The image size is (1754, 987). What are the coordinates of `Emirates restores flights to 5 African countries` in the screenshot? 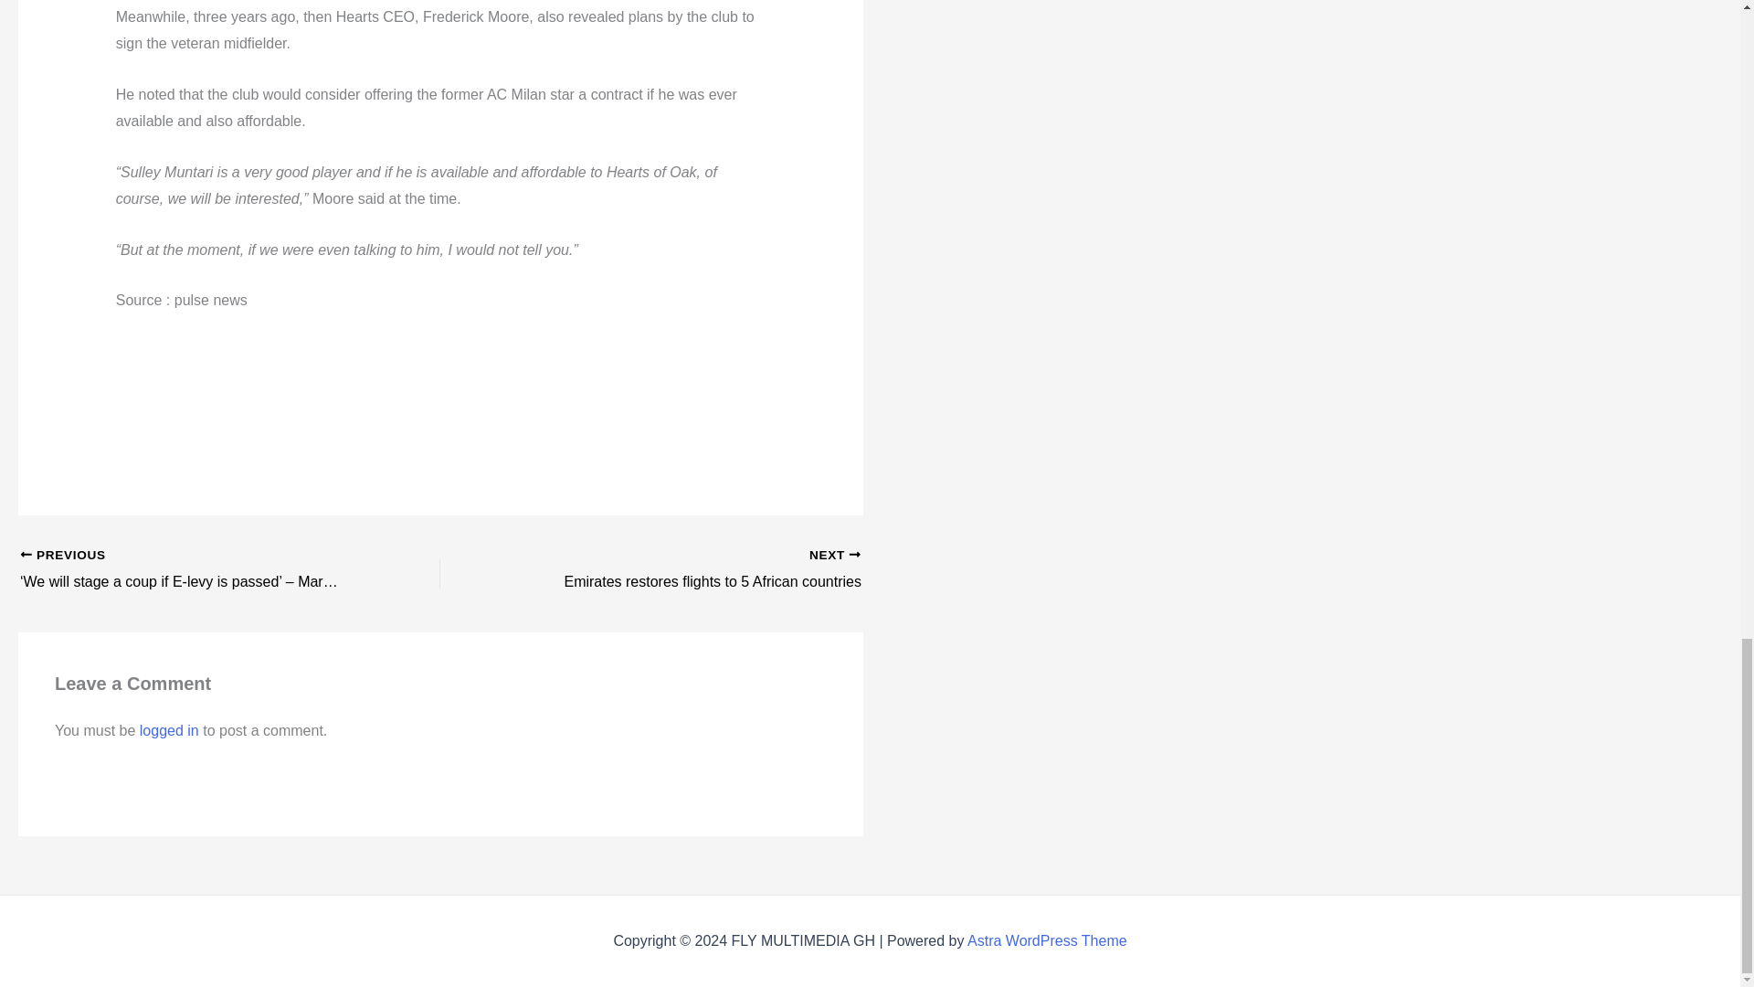 It's located at (692, 570).